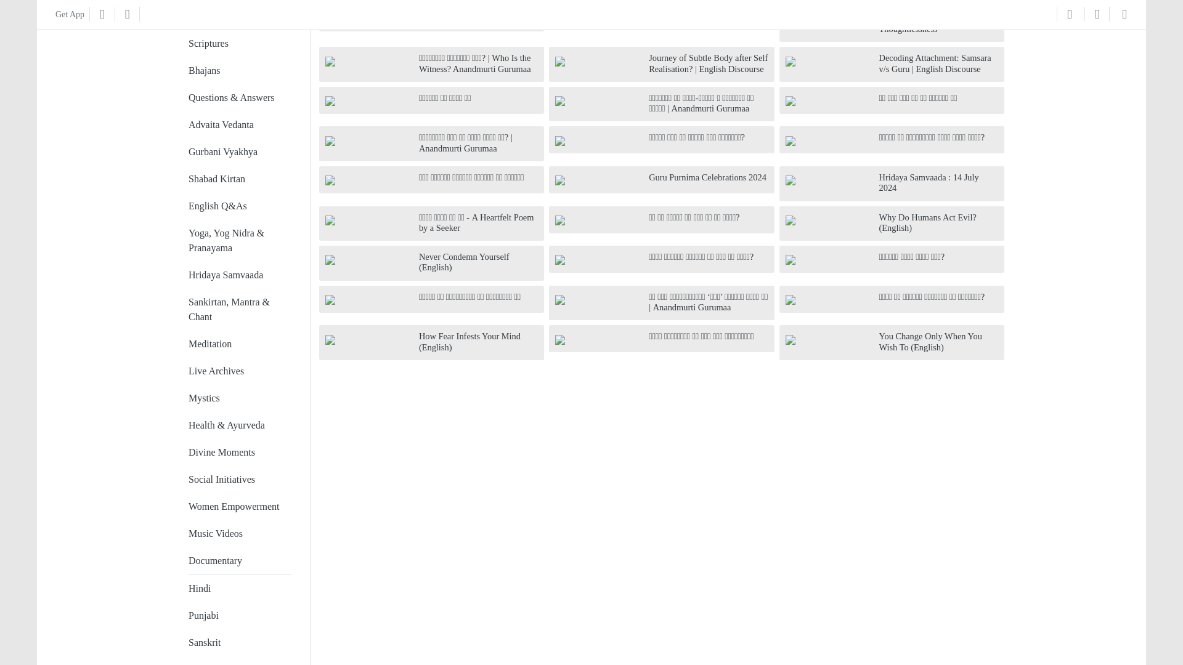 Image resolution: width=1183 pixels, height=665 pixels. I want to click on 47 videos, so click(239, 425).